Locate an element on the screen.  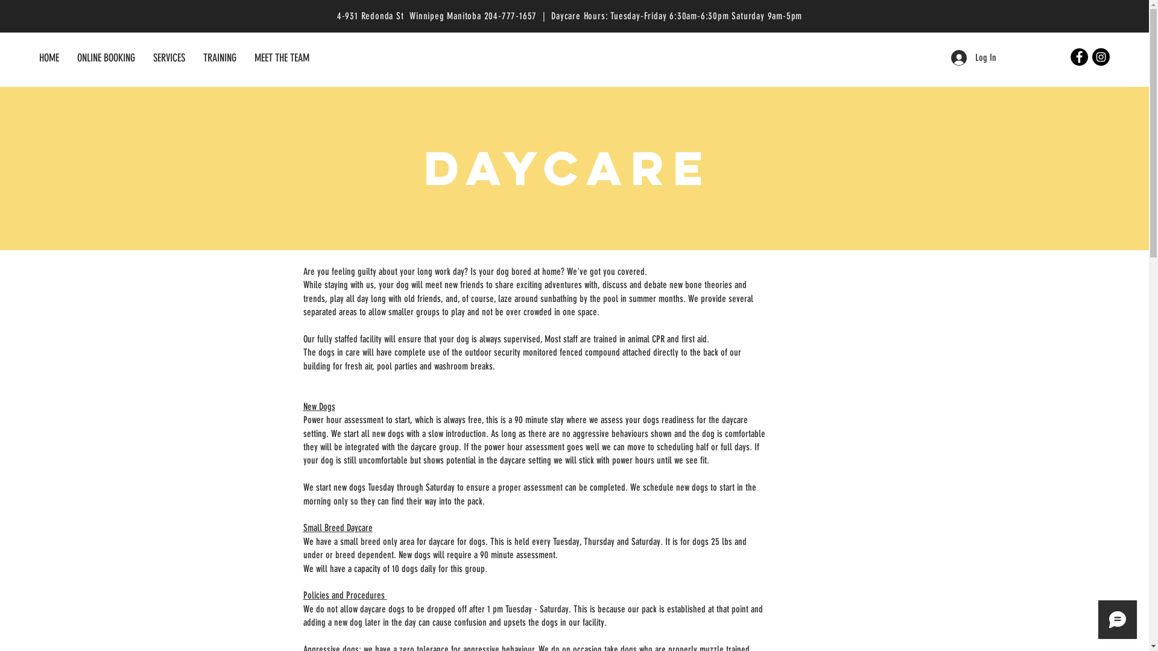
Log In is located at coordinates (973, 58).